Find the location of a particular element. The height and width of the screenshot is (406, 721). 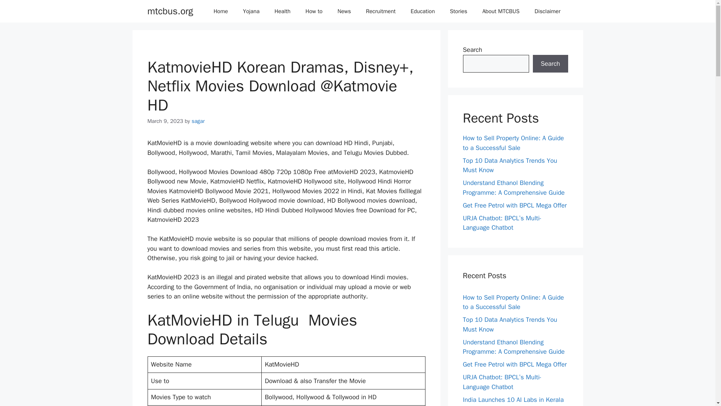

Home is located at coordinates (221, 11).